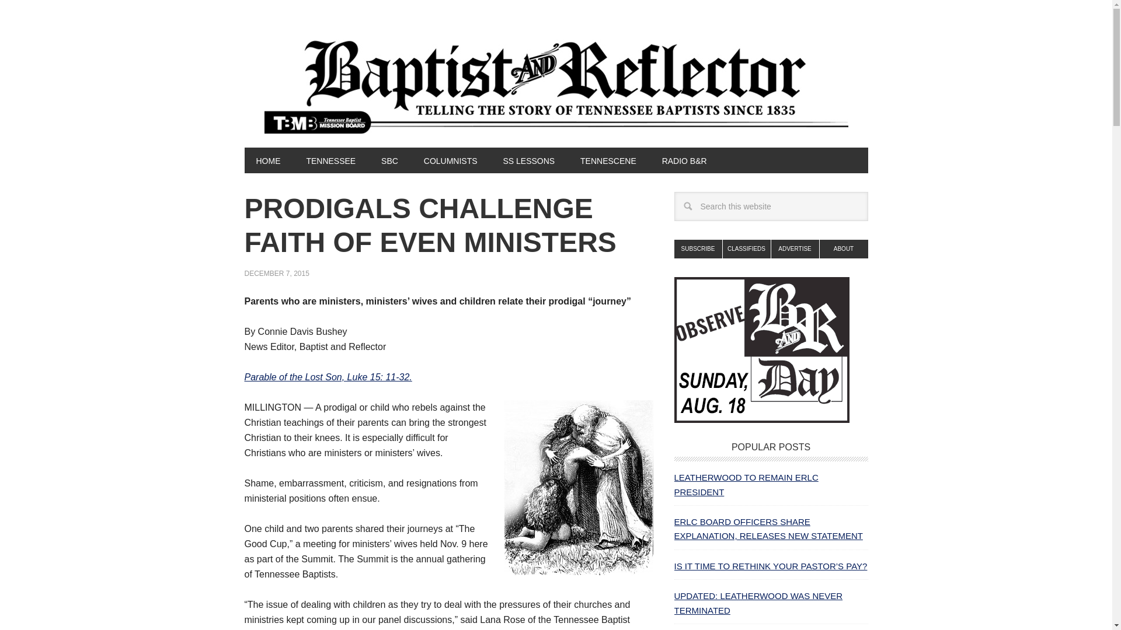  I want to click on TENNESCENE, so click(608, 160).